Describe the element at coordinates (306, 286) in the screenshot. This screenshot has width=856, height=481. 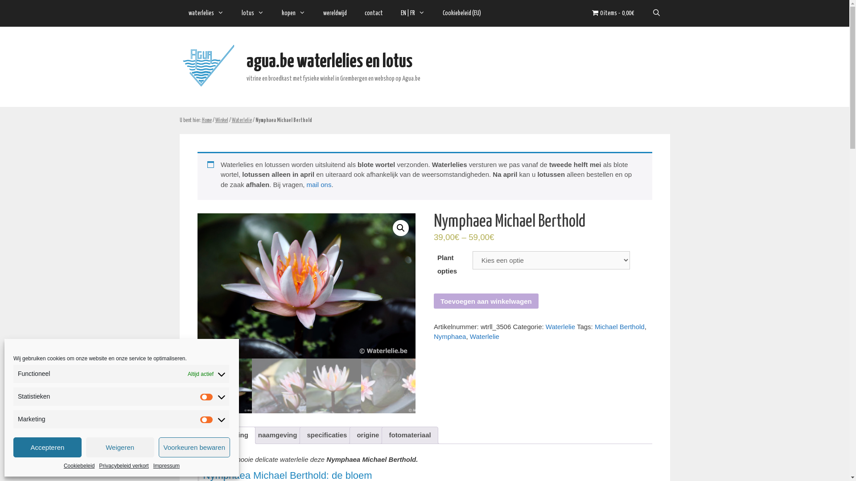
I see `15127071438_c7afb01dc8_z` at that location.